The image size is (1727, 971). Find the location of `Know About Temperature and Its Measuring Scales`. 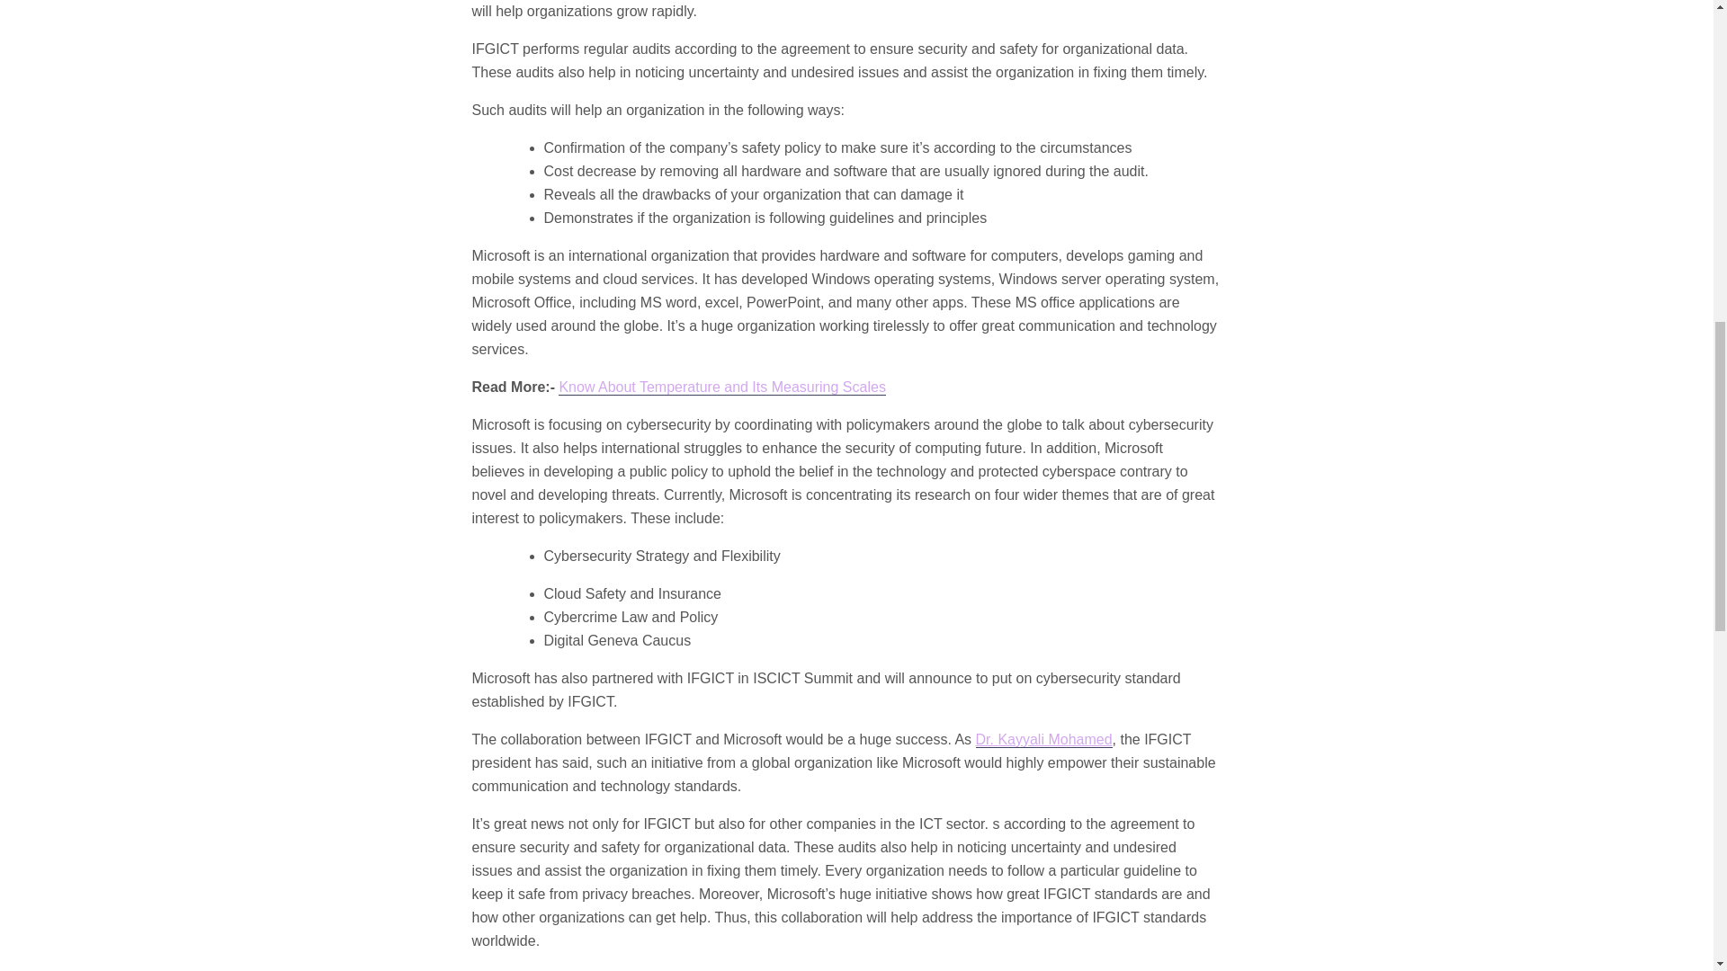

Know About Temperature and Its Measuring Scales is located at coordinates (721, 387).